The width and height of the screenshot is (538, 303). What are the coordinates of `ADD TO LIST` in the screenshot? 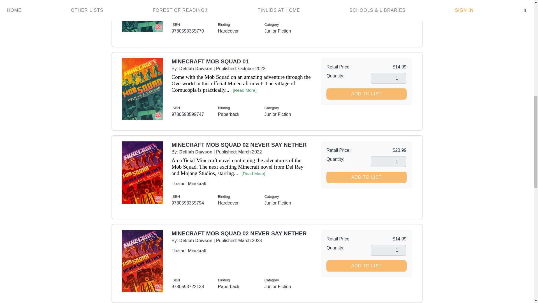 It's located at (366, 266).